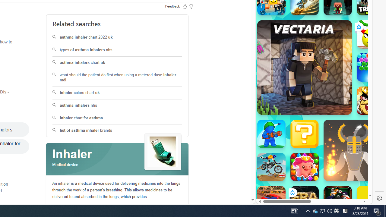 The height and width of the screenshot is (217, 386). Describe the element at coordinates (305, 200) in the screenshot. I see `Era: Evolution Era: Evolution` at that location.